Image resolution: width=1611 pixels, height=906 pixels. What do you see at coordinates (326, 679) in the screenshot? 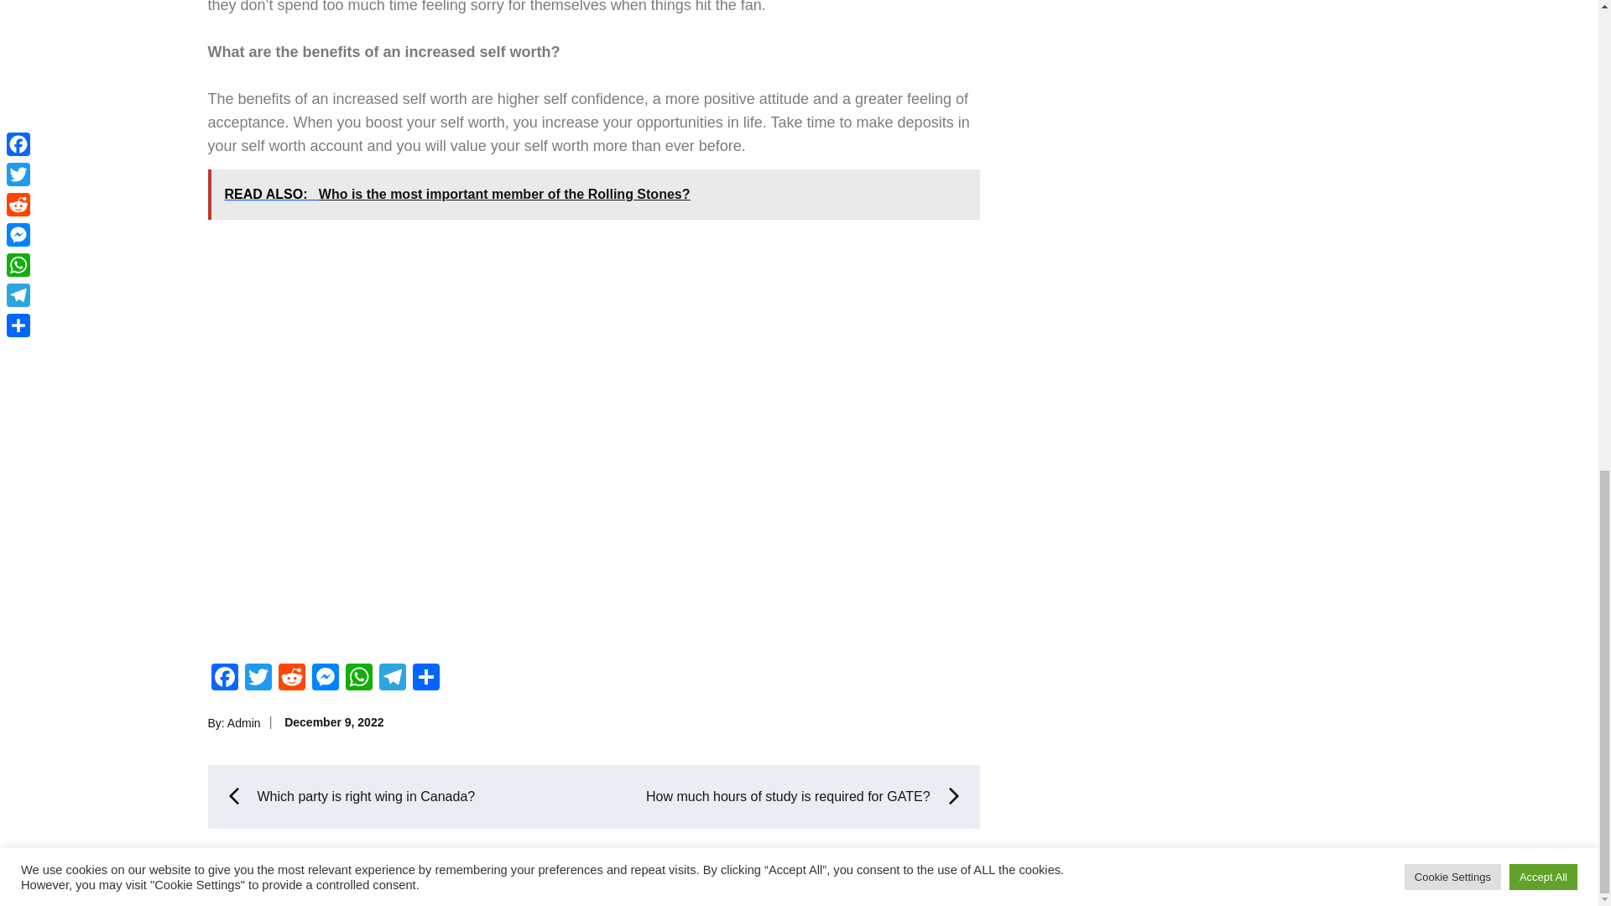
I see `Messenger` at bounding box center [326, 679].